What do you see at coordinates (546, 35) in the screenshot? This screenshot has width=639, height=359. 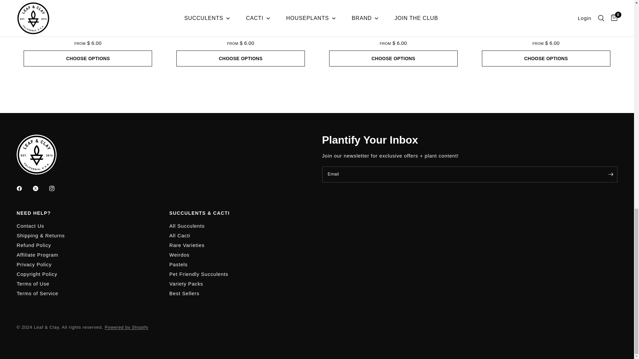 I see `Senecio rowleyanus 'String of Pearls'` at bounding box center [546, 35].